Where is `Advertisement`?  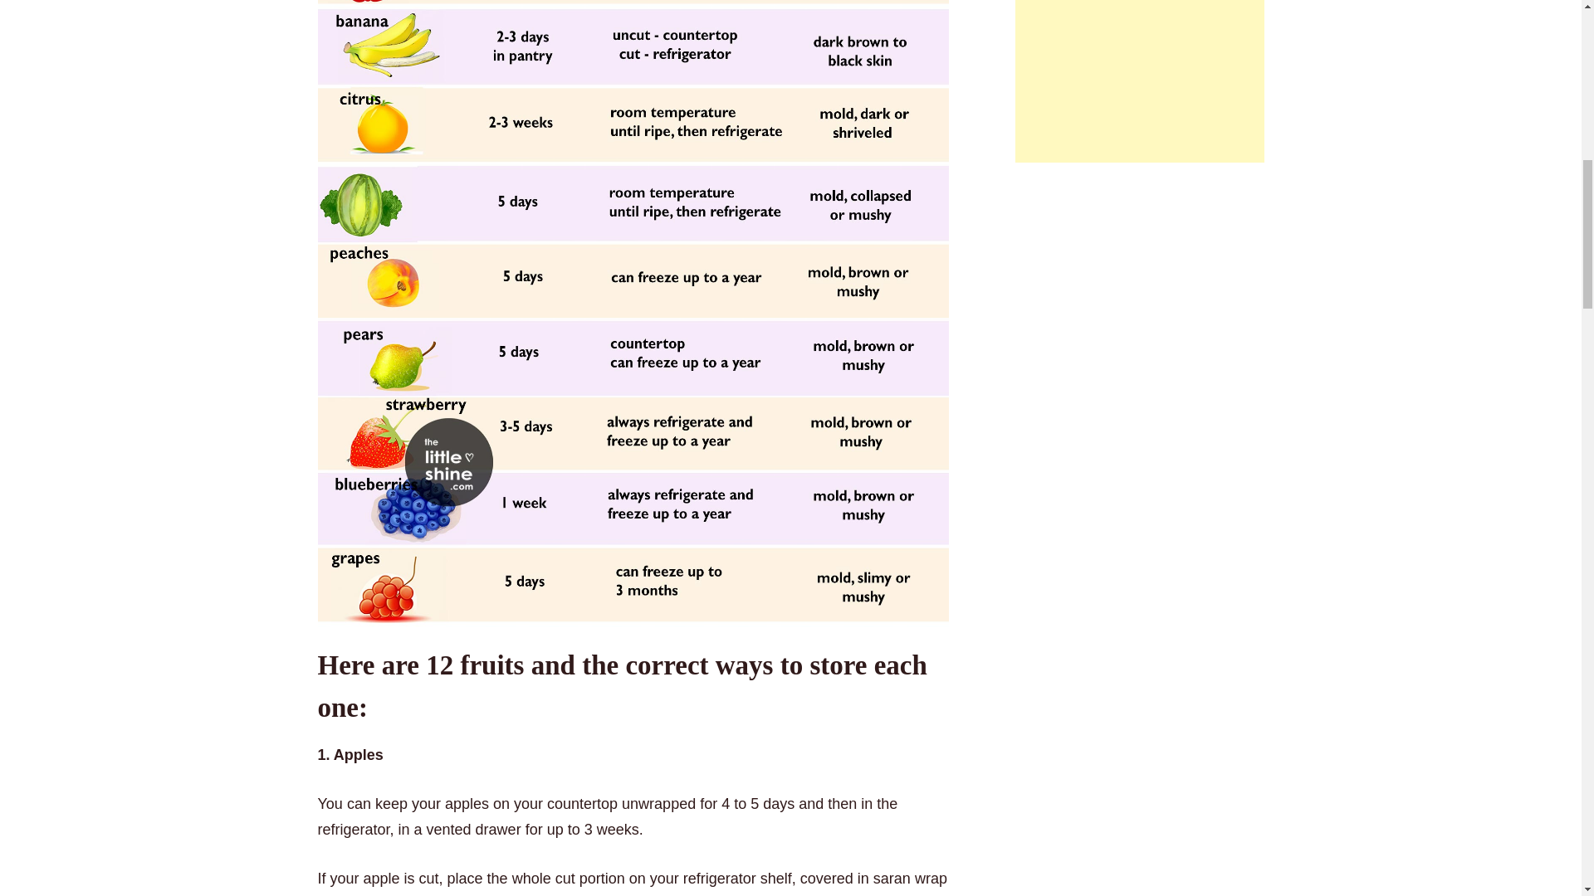 Advertisement is located at coordinates (1139, 81).